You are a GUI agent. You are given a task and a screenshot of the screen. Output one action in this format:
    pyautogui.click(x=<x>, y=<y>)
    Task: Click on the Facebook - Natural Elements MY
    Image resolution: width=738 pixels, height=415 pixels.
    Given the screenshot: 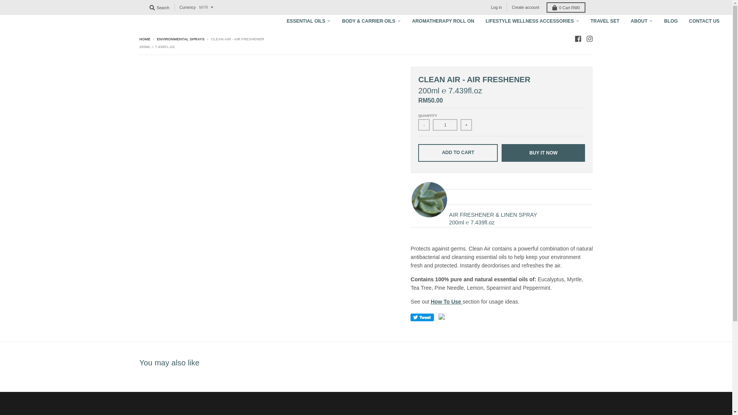 What is the action you would take?
    pyautogui.click(x=577, y=38)
    